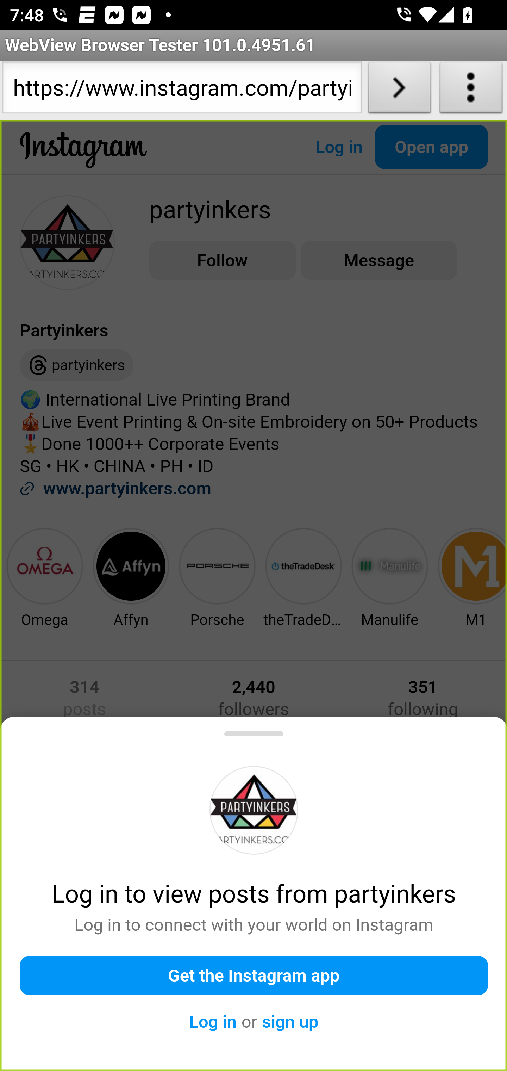 The image size is (507, 1071). I want to click on About WebView, so click(471, 90).